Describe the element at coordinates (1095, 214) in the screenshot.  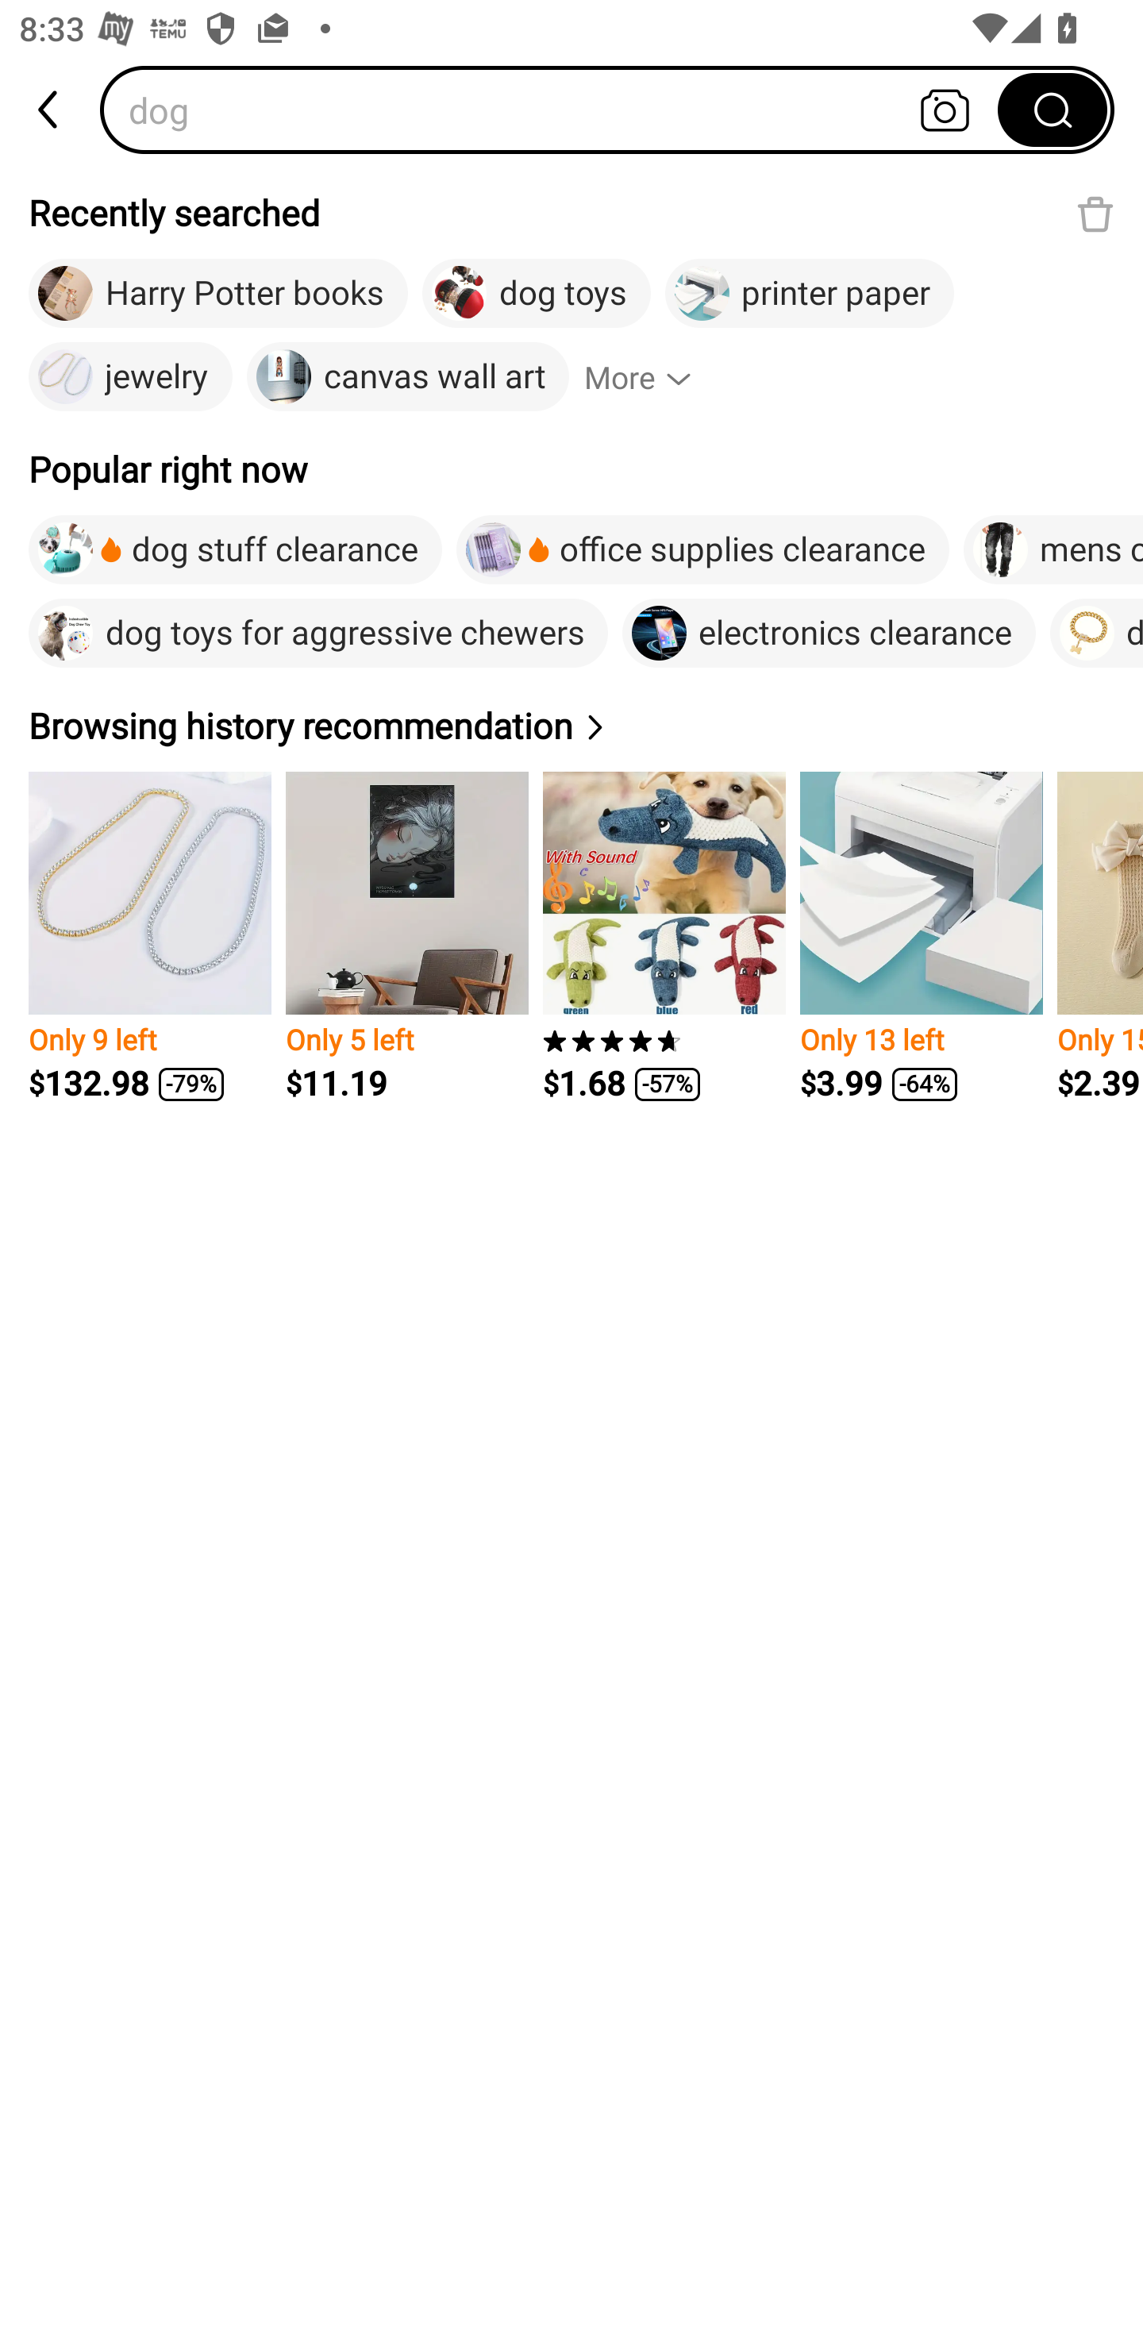
I see `Delete recent search` at that location.